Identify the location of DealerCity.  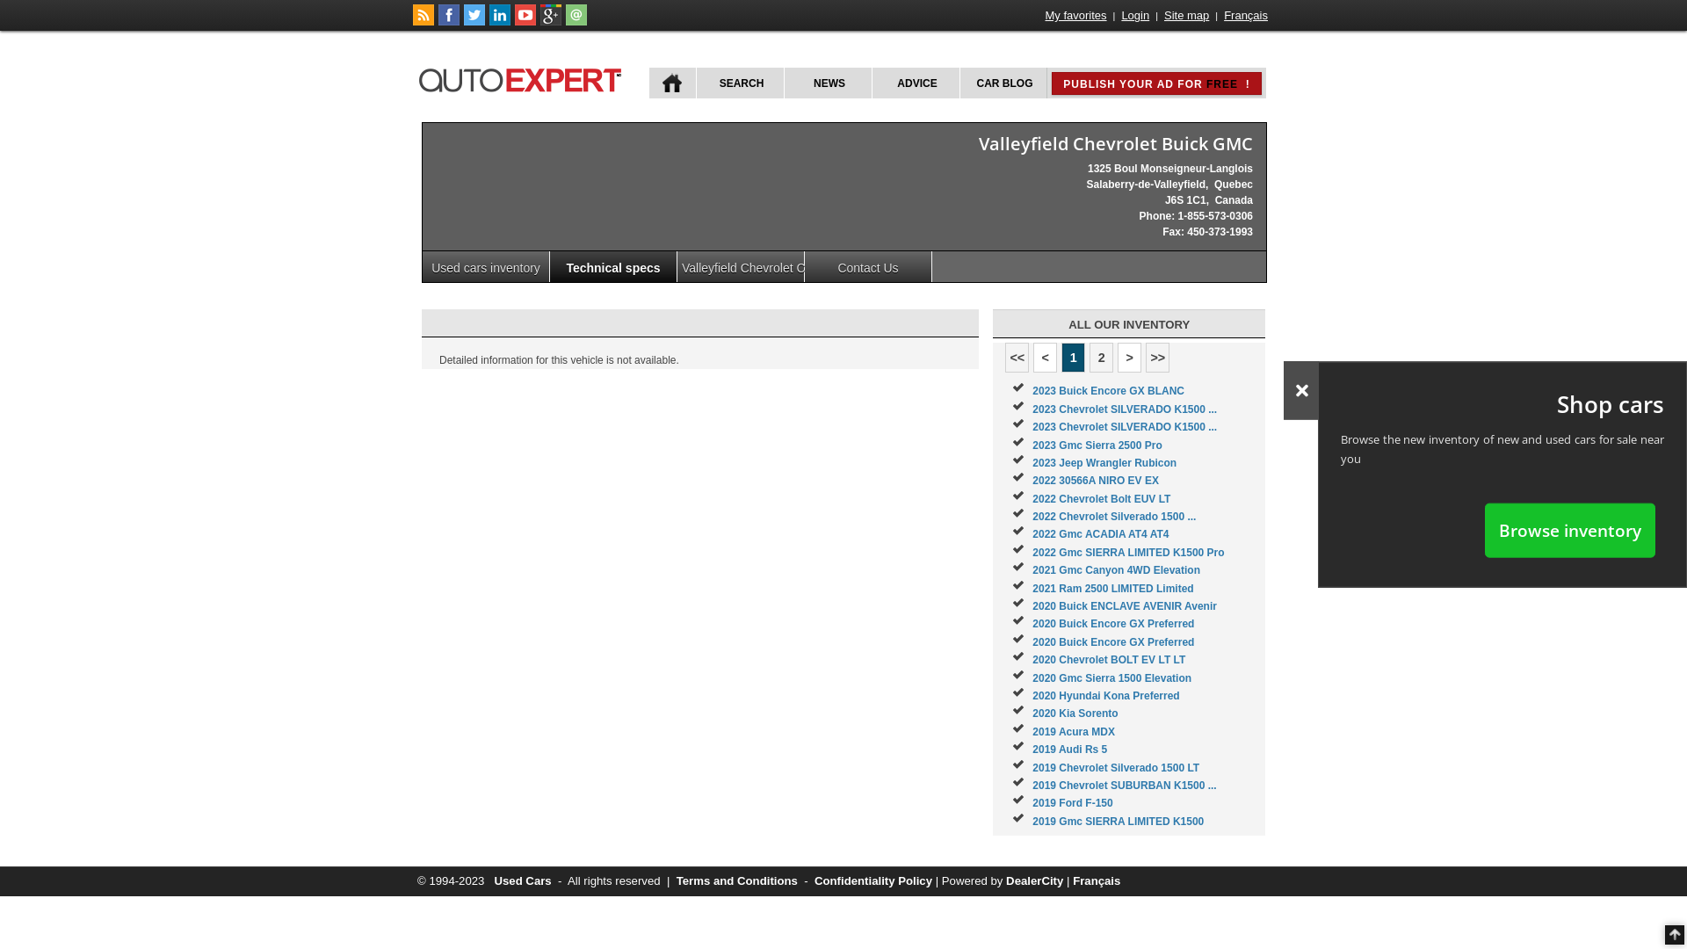
(1035, 880).